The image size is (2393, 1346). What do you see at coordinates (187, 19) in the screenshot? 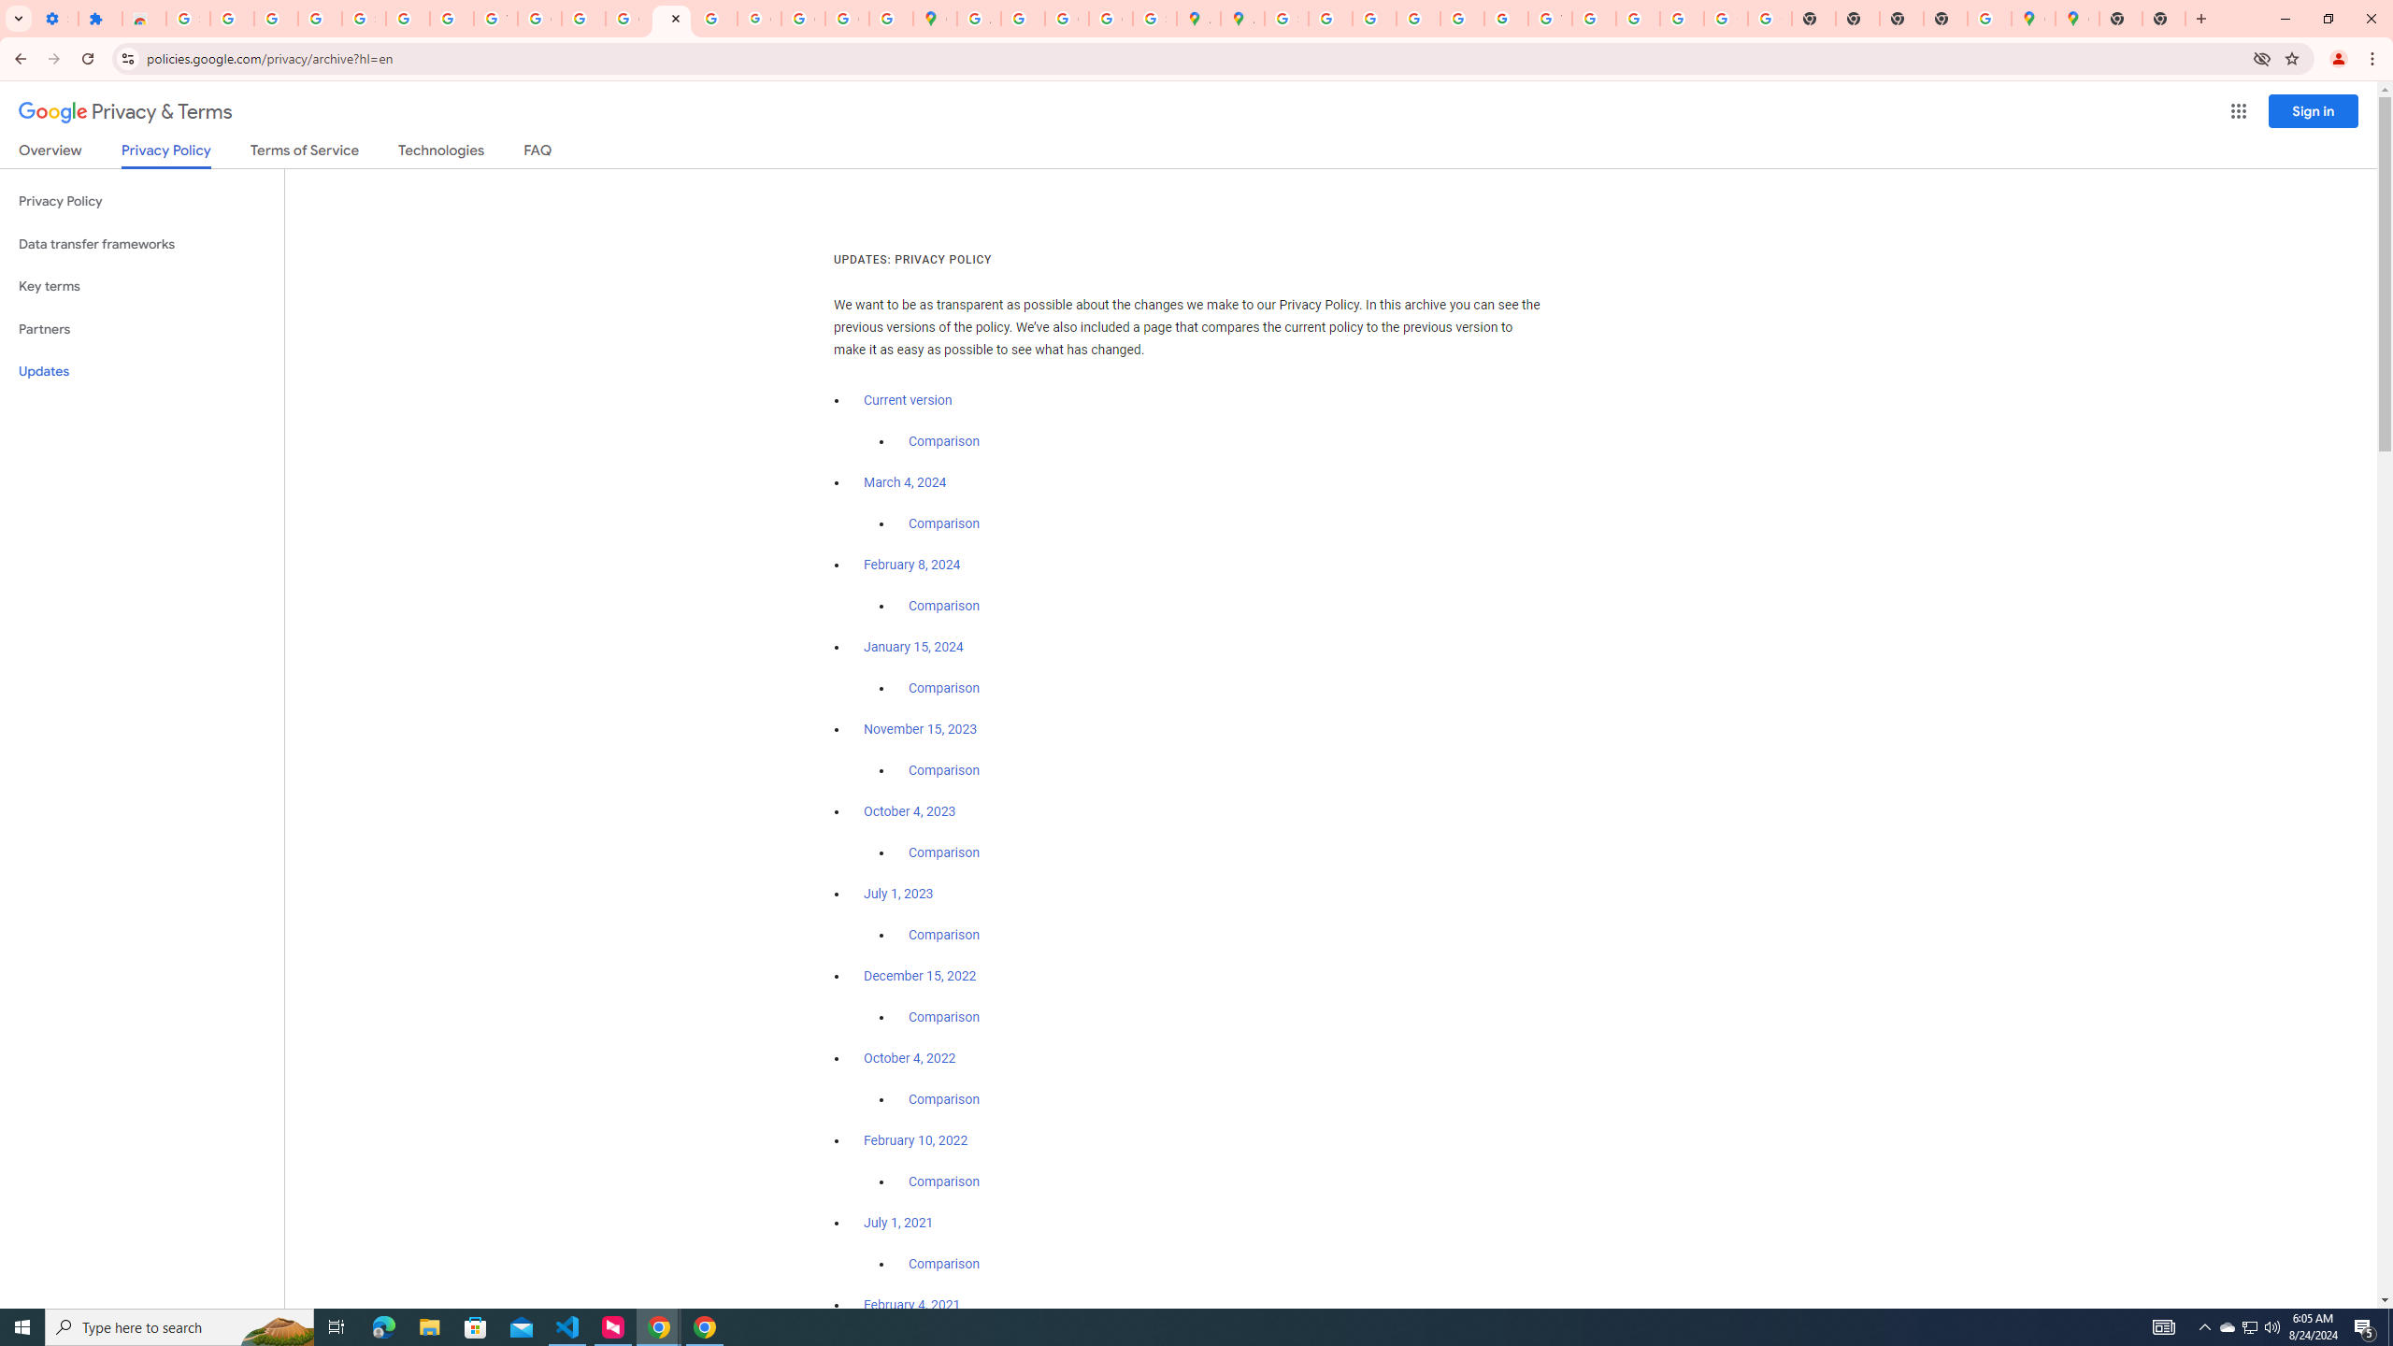
I see `Sign in - Google Accounts` at bounding box center [187, 19].